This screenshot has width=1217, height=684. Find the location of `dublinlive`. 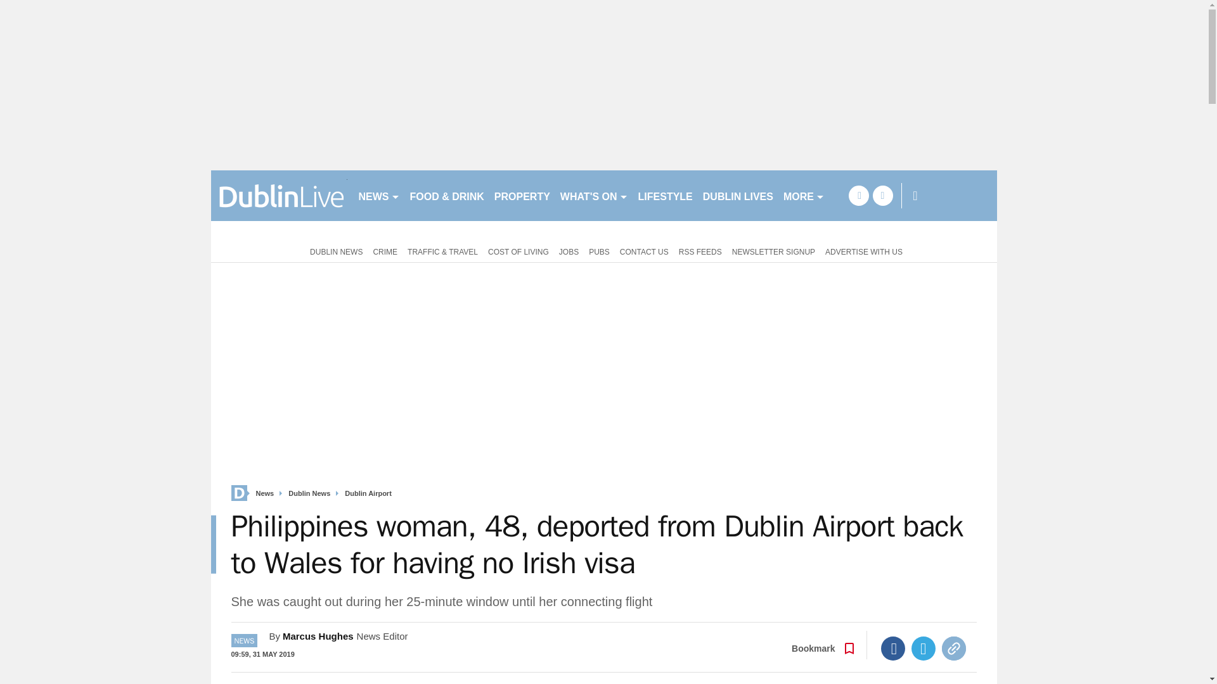

dublinlive is located at coordinates (279, 195).